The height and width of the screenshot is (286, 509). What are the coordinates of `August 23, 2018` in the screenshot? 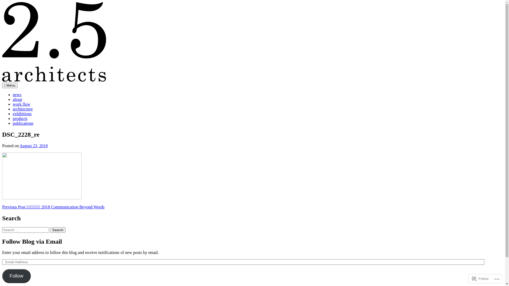 It's located at (34, 146).